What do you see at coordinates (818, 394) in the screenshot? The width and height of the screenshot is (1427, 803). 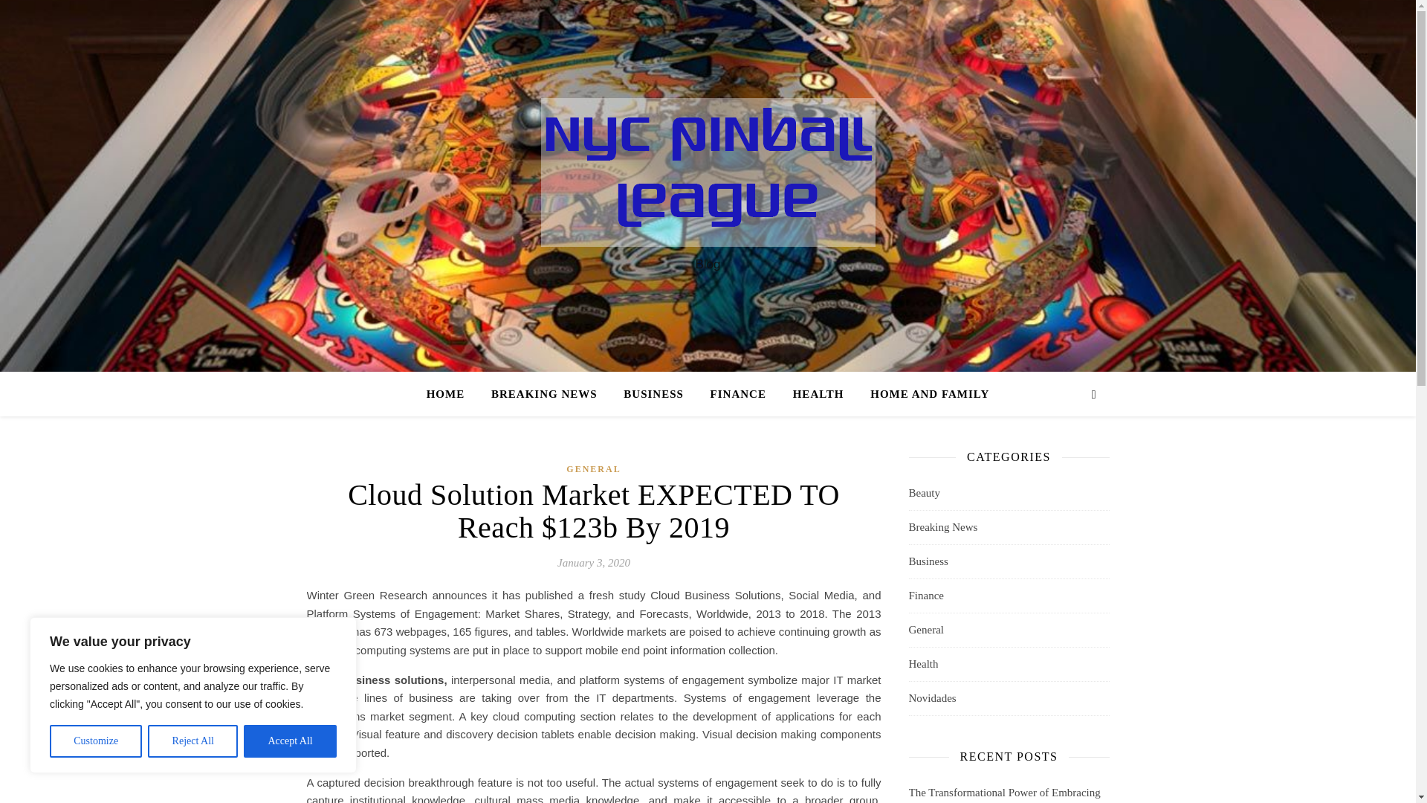 I see `HEALTH` at bounding box center [818, 394].